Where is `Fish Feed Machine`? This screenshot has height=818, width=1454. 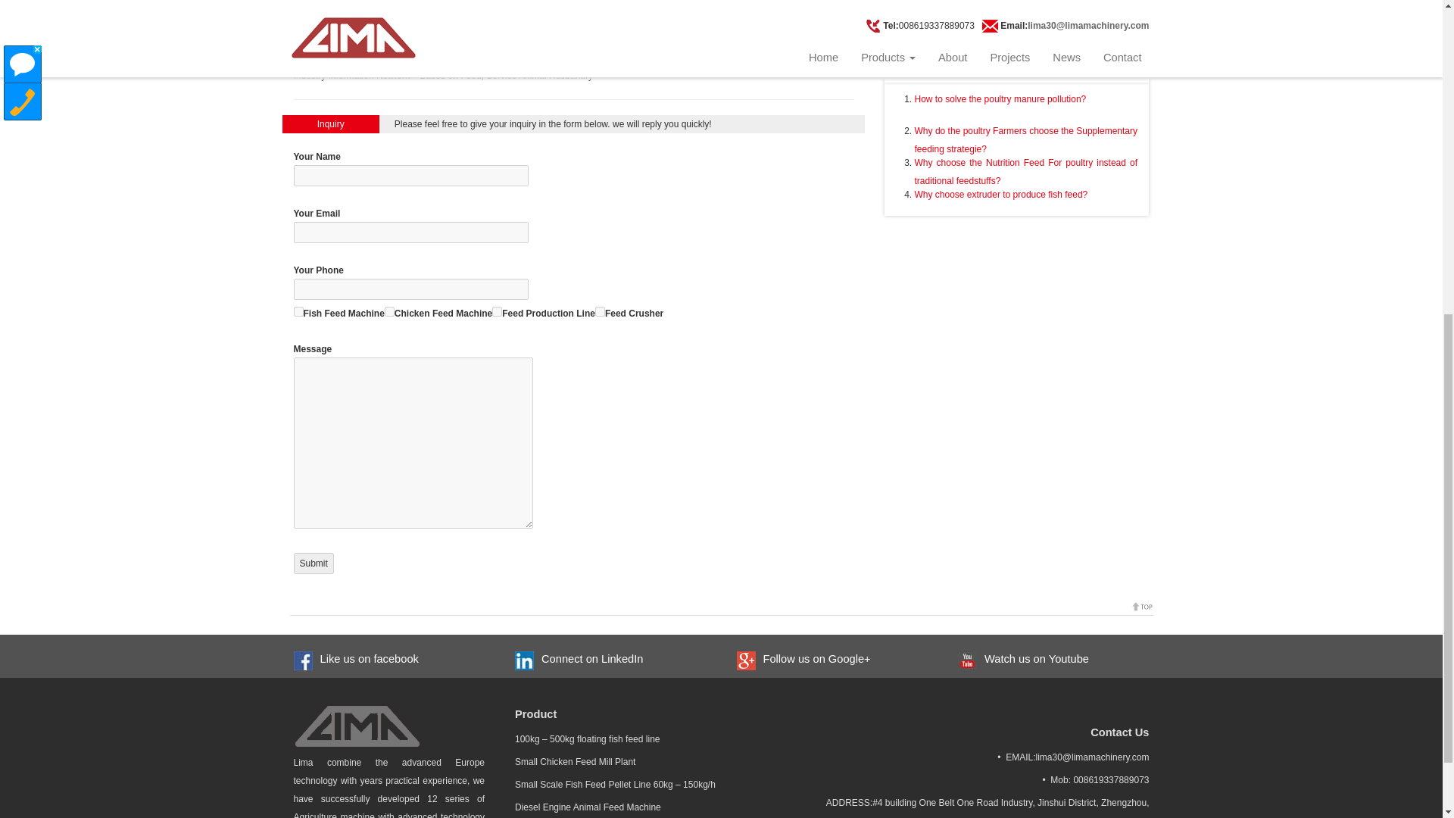
Fish Feed Machine is located at coordinates (298, 311).